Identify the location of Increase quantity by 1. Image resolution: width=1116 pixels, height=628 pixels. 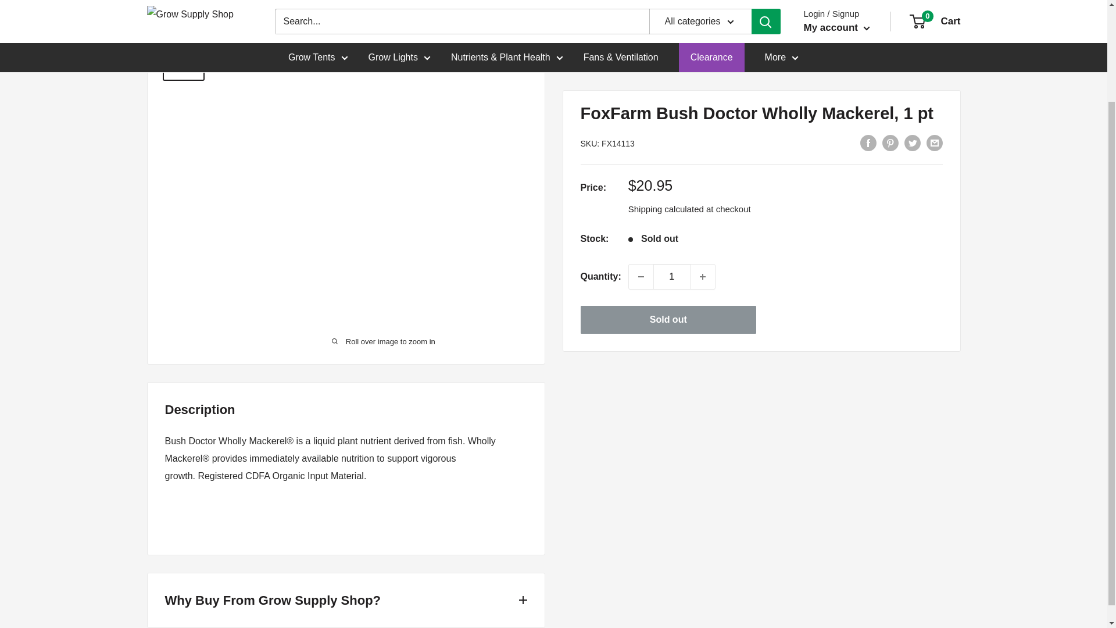
(703, 210).